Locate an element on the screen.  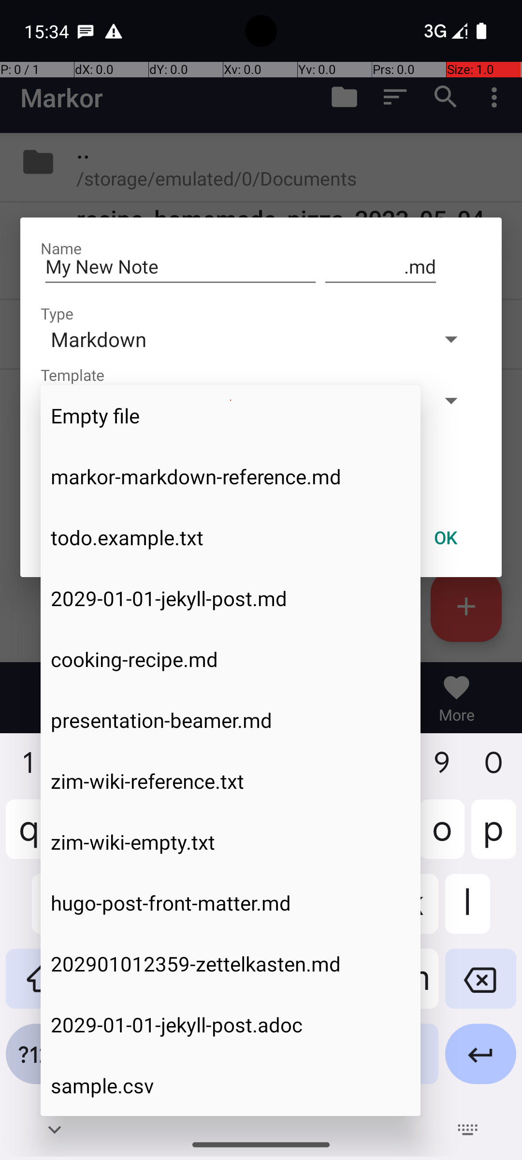
cooking-recipe.md is located at coordinates (231, 659).